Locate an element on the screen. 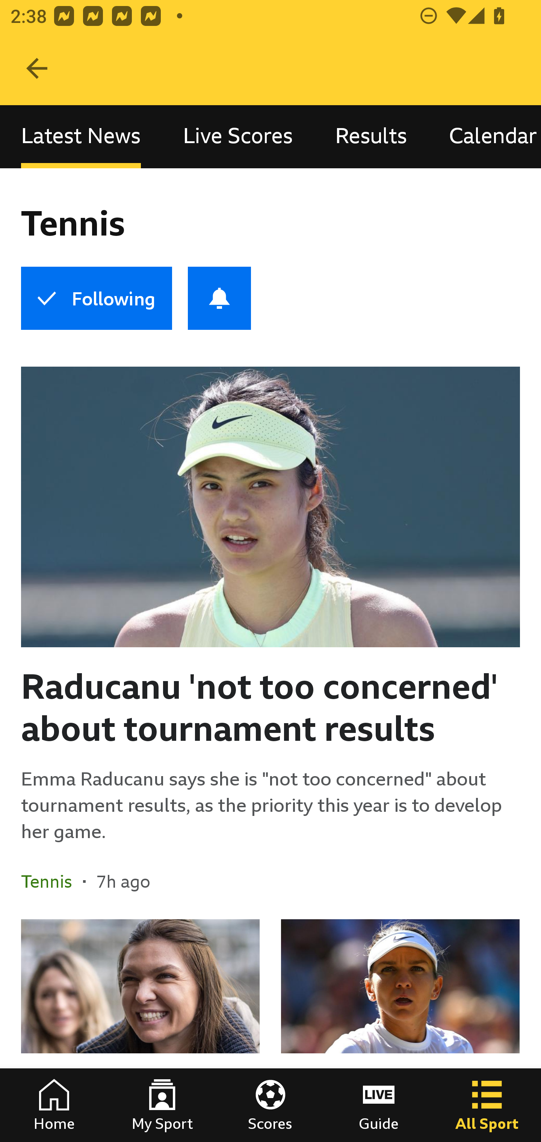 Image resolution: width=541 pixels, height=1142 pixels. Following Tennis Following is located at coordinates (96, 298).